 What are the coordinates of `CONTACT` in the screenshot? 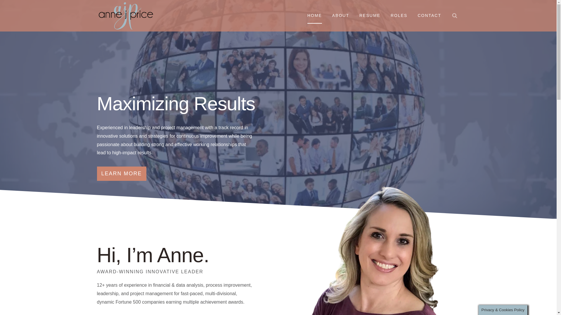 It's located at (430, 15).